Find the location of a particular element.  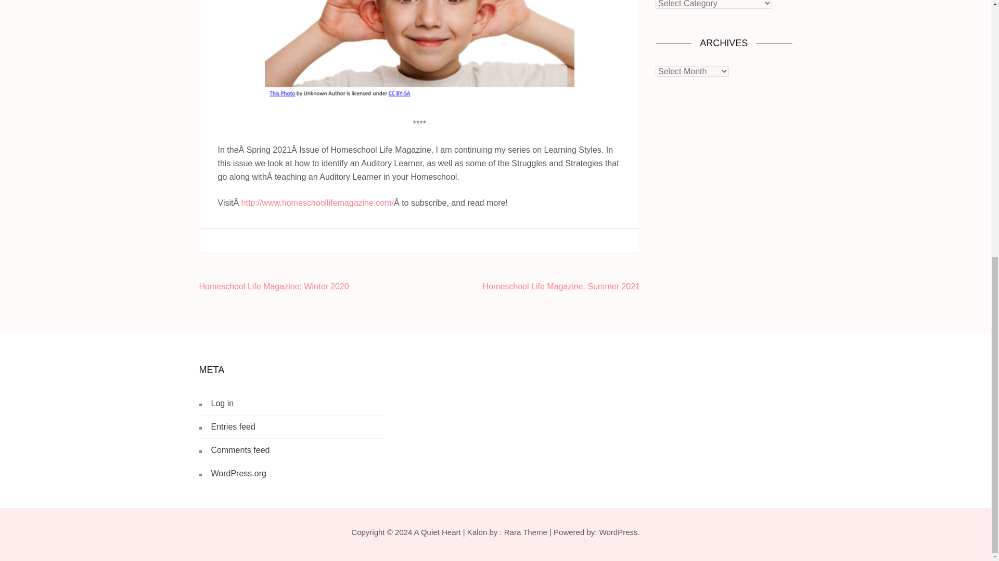

A Quiet Heart is located at coordinates (437, 532).